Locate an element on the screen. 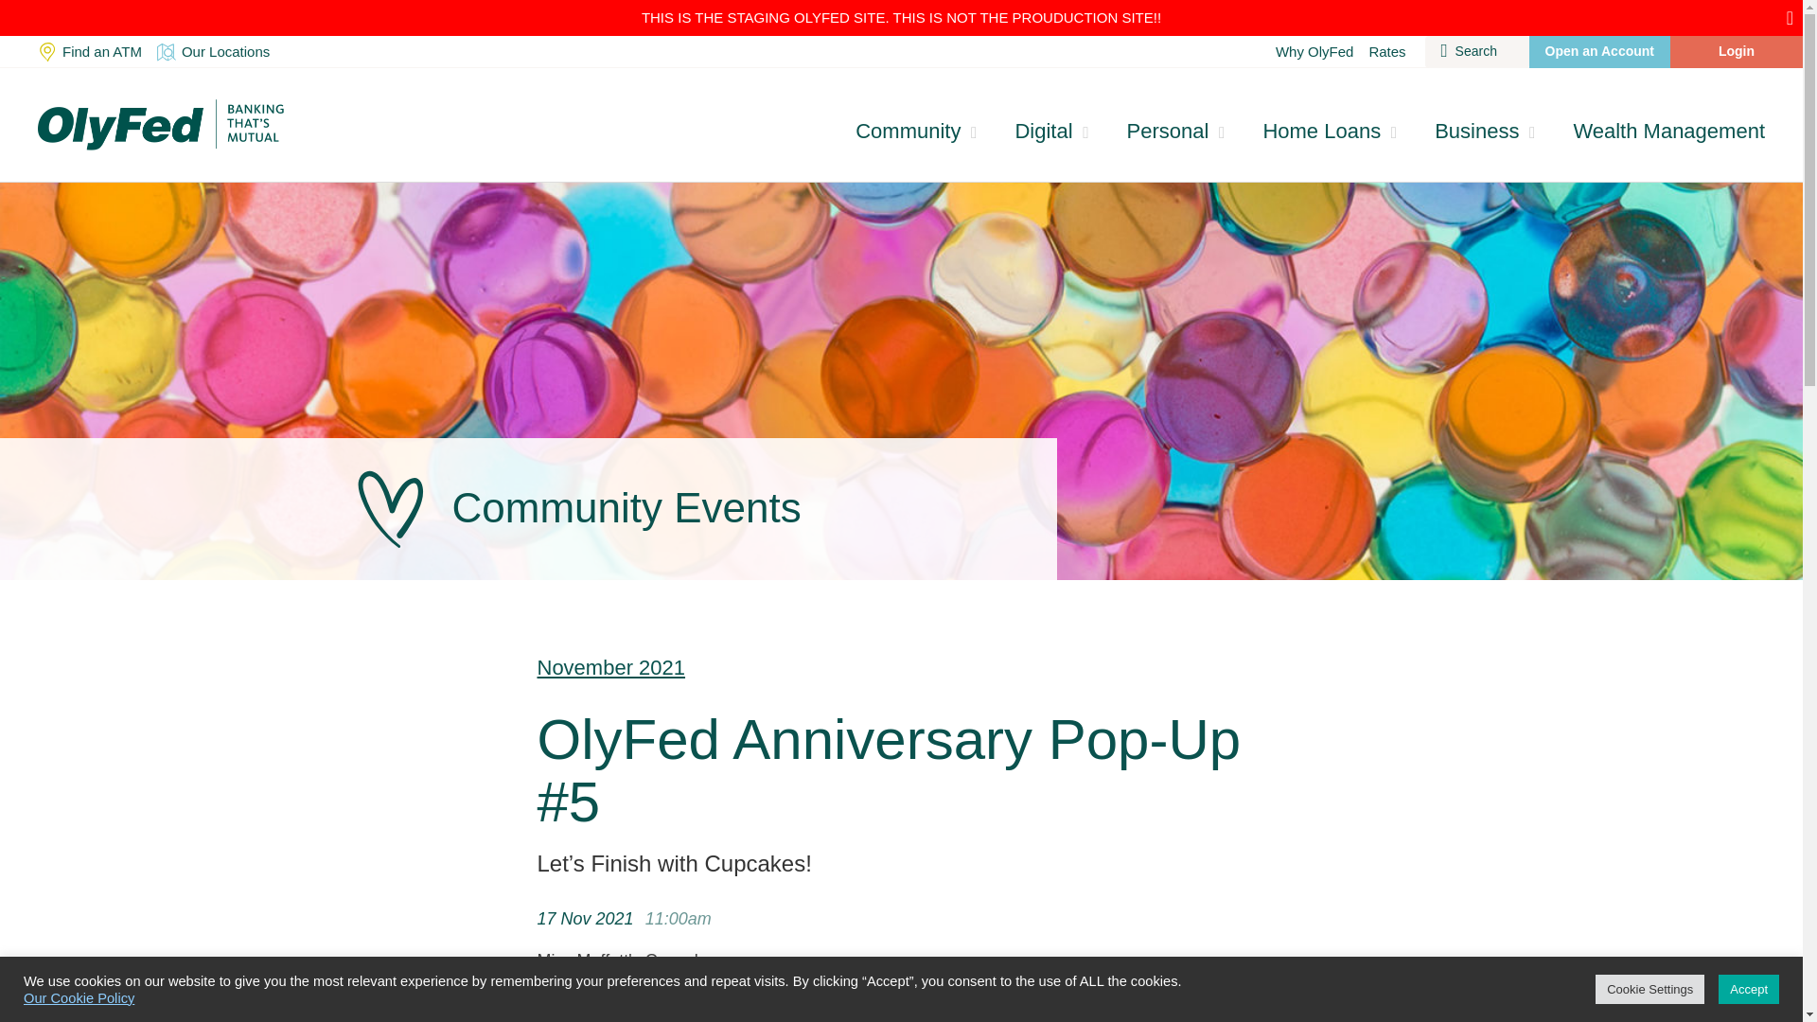 Image resolution: width=1817 pixels, height=1022 pixels. Why OlyFed is located at coordinates (1314, 51).